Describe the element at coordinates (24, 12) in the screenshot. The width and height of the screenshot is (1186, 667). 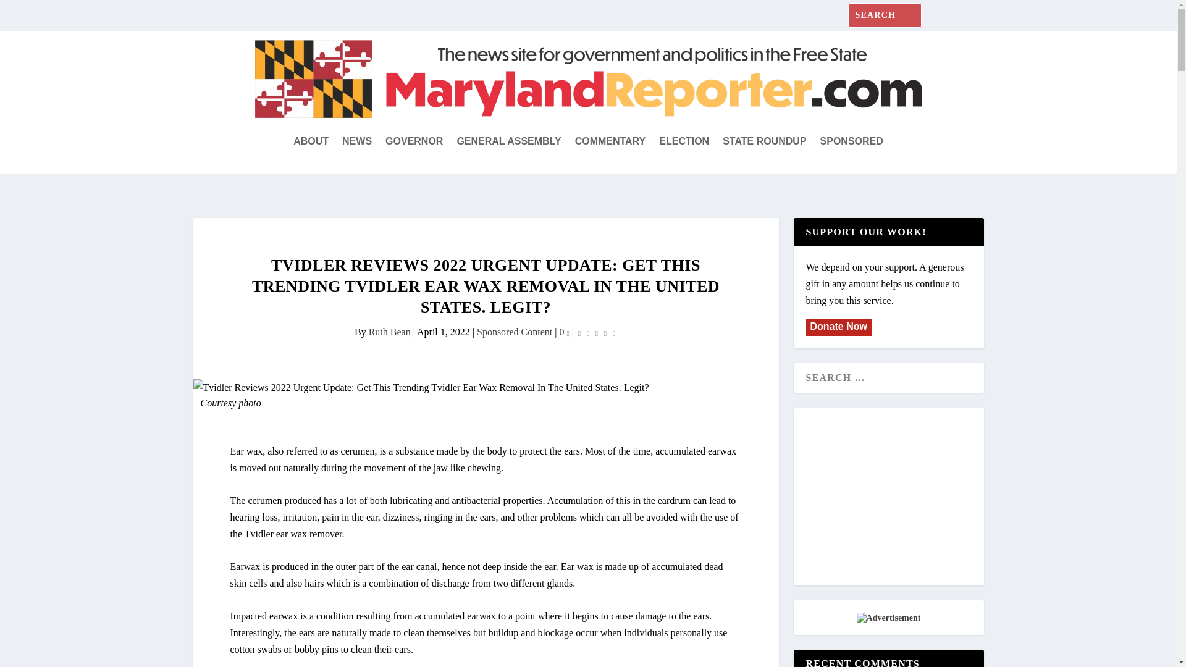
I see `Search` at that location.